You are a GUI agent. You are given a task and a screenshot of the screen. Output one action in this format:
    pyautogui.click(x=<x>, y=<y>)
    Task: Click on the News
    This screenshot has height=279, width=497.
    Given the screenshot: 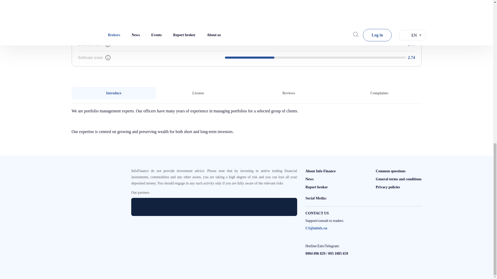 What is the action you would take?
    pyautogui.click(x=316, y=187)
    